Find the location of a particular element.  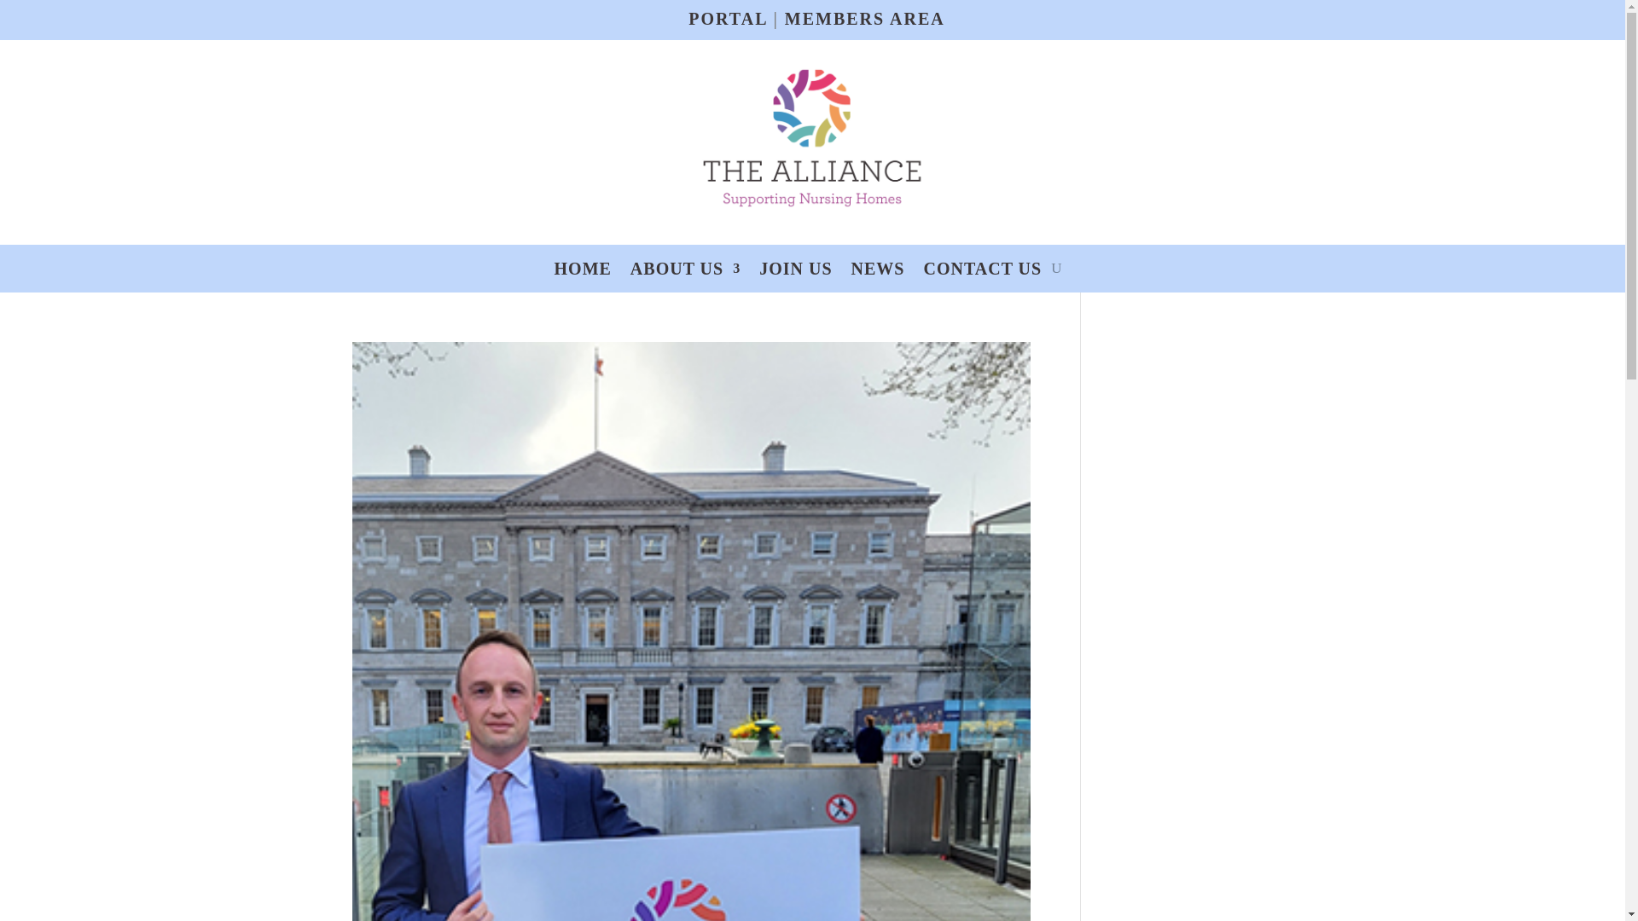

CONTACT US is located at coordinates (983, 271).